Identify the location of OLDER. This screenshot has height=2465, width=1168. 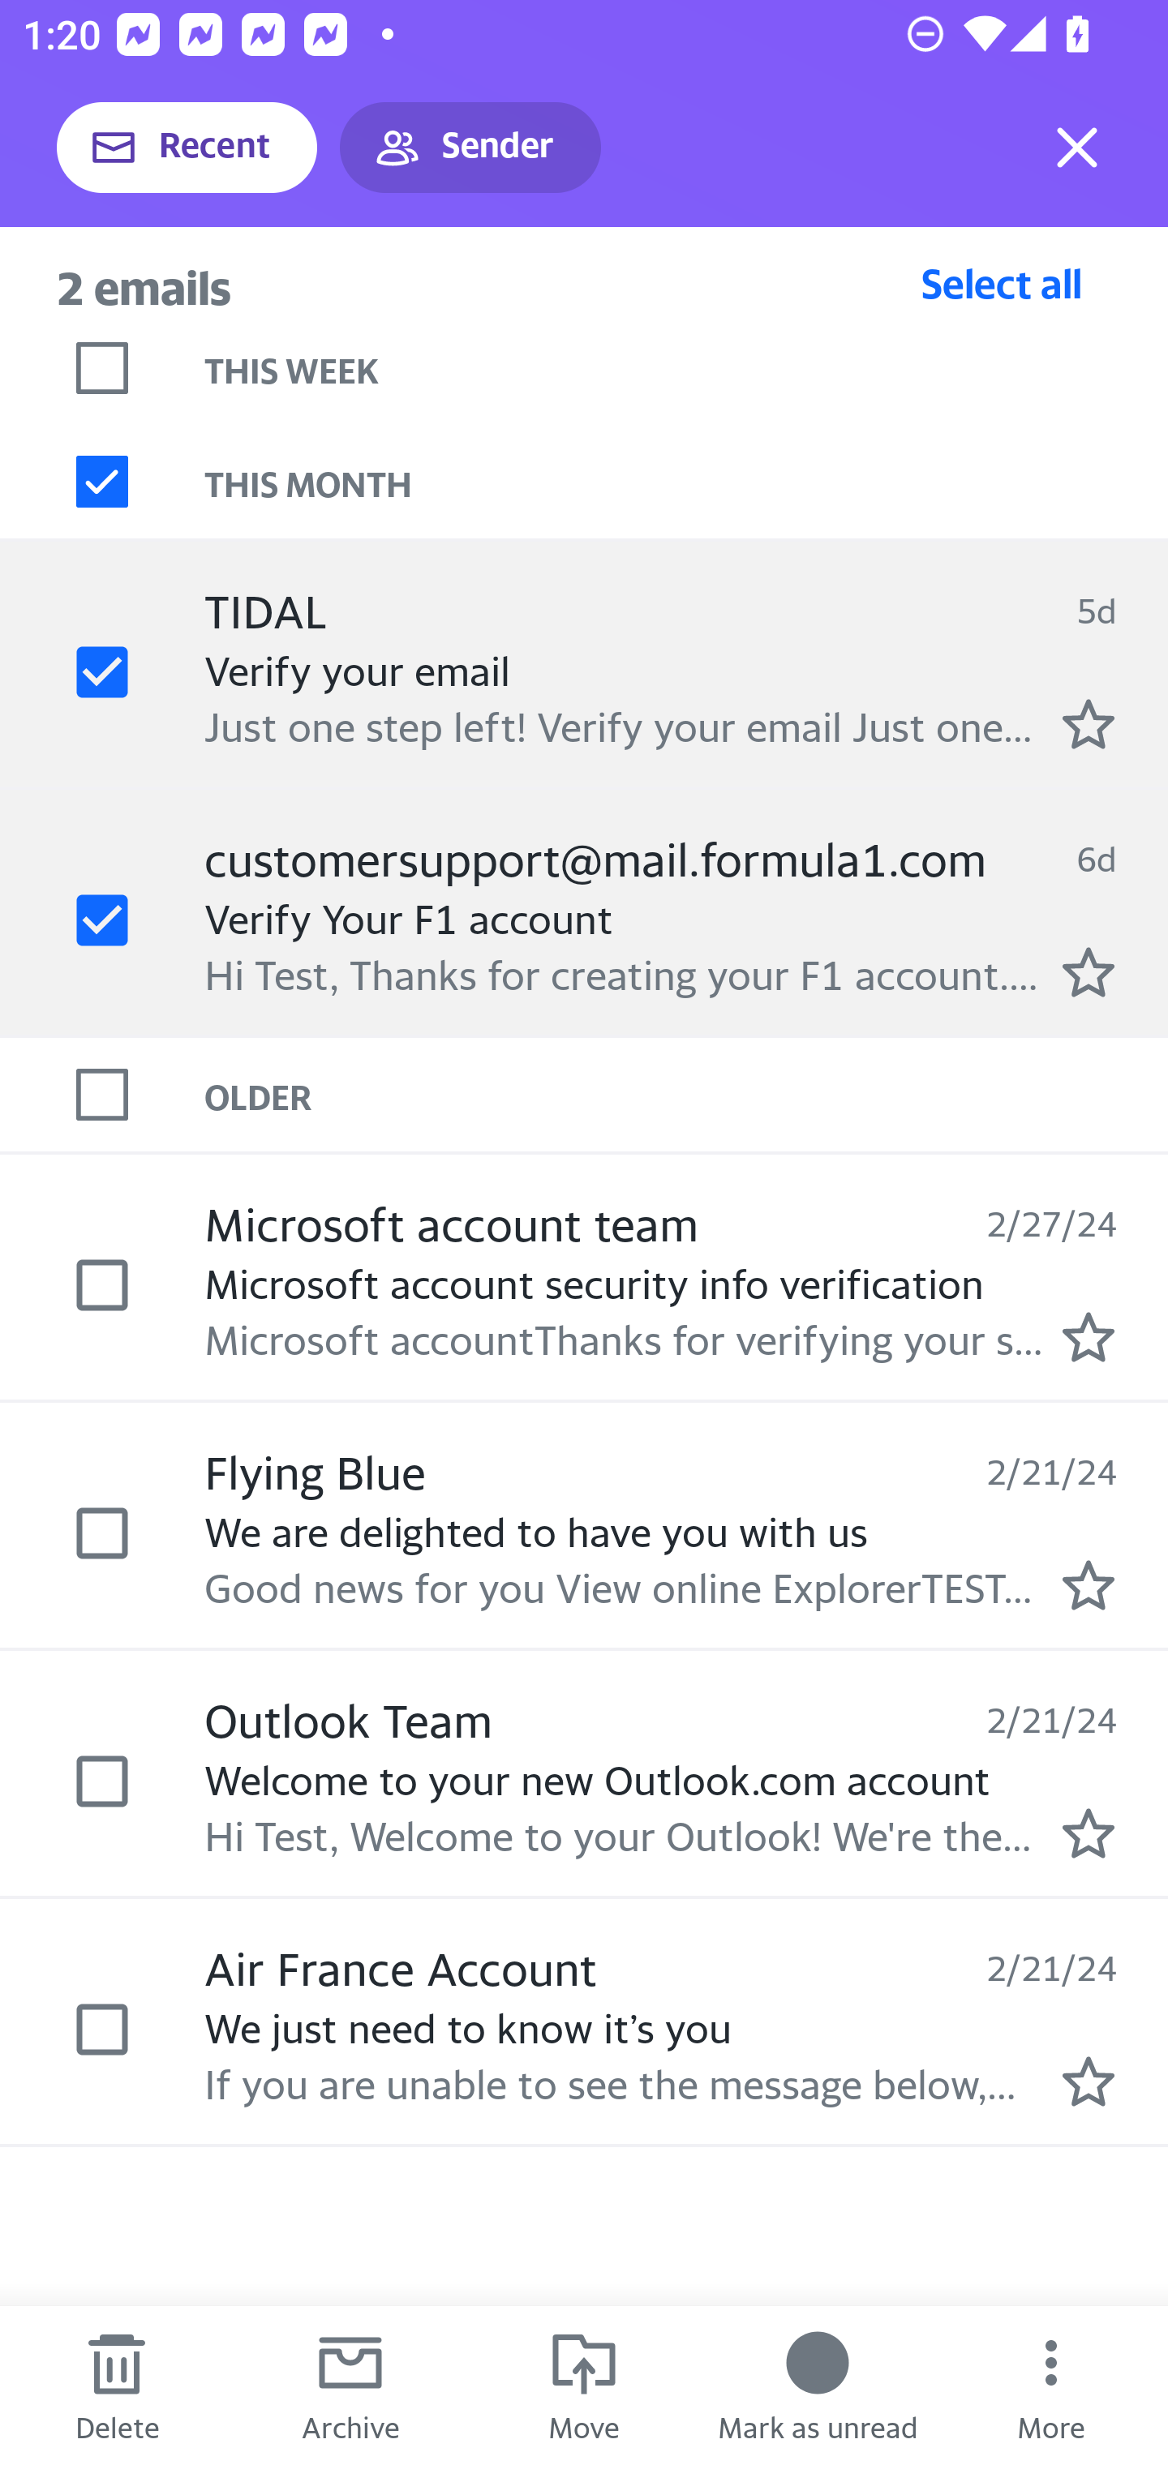
(686, 1095).